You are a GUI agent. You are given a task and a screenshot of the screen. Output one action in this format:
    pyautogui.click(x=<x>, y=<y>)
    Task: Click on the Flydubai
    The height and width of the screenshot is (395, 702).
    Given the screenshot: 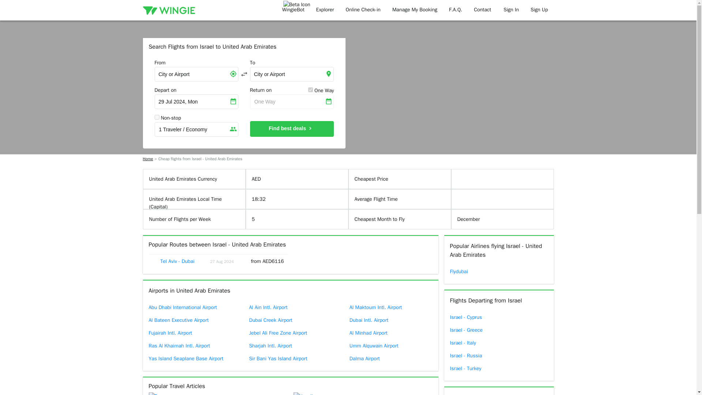 What is the action you would take?
    pyautogui.click(x=499, y=271)
    